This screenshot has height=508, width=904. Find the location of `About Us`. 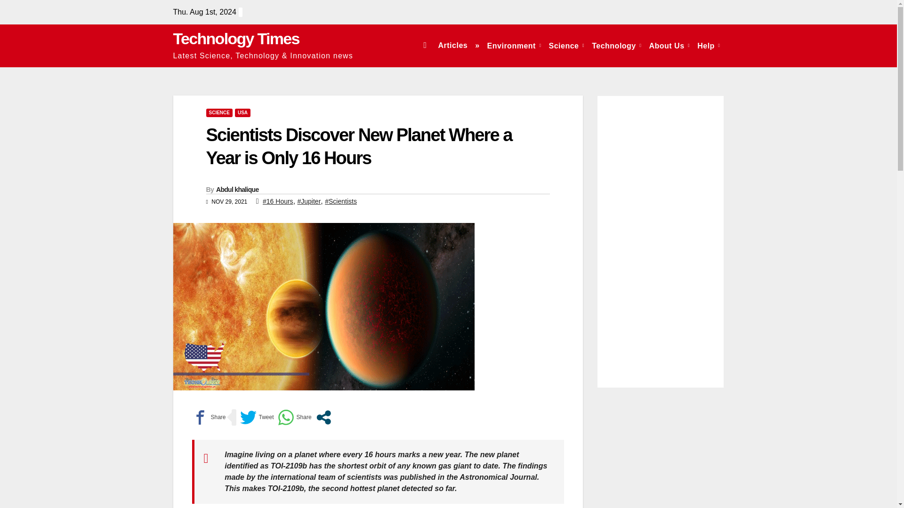

About Us is located at coordinates (669, 45).